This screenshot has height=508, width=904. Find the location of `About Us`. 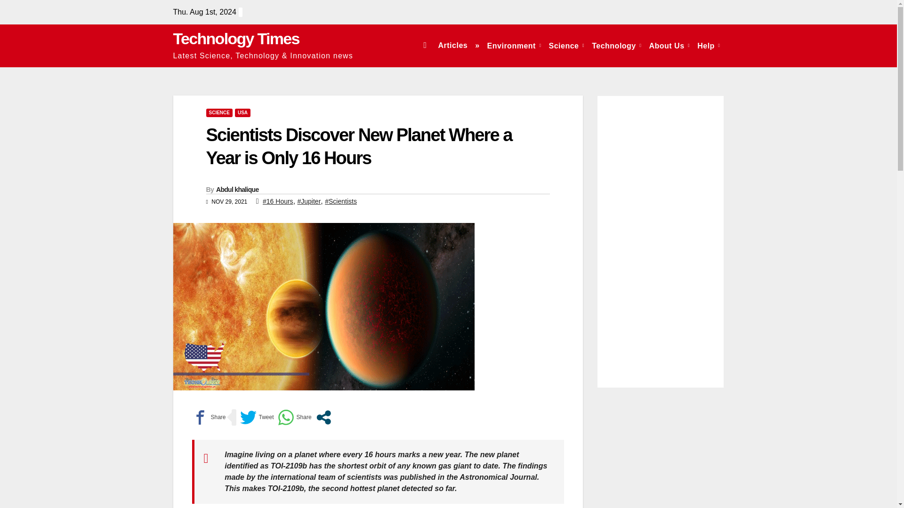

About Us is located at coordinates (669, 45).